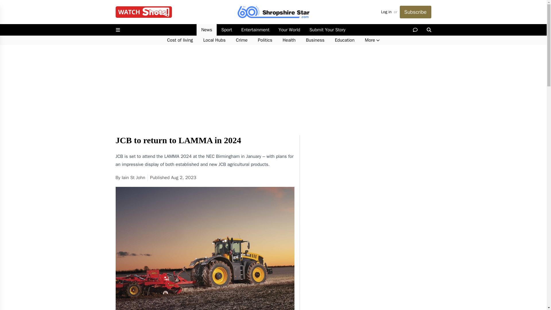  Describe the element at coordinates (289, 30) in the screenshot. I see `Your World` at that location.